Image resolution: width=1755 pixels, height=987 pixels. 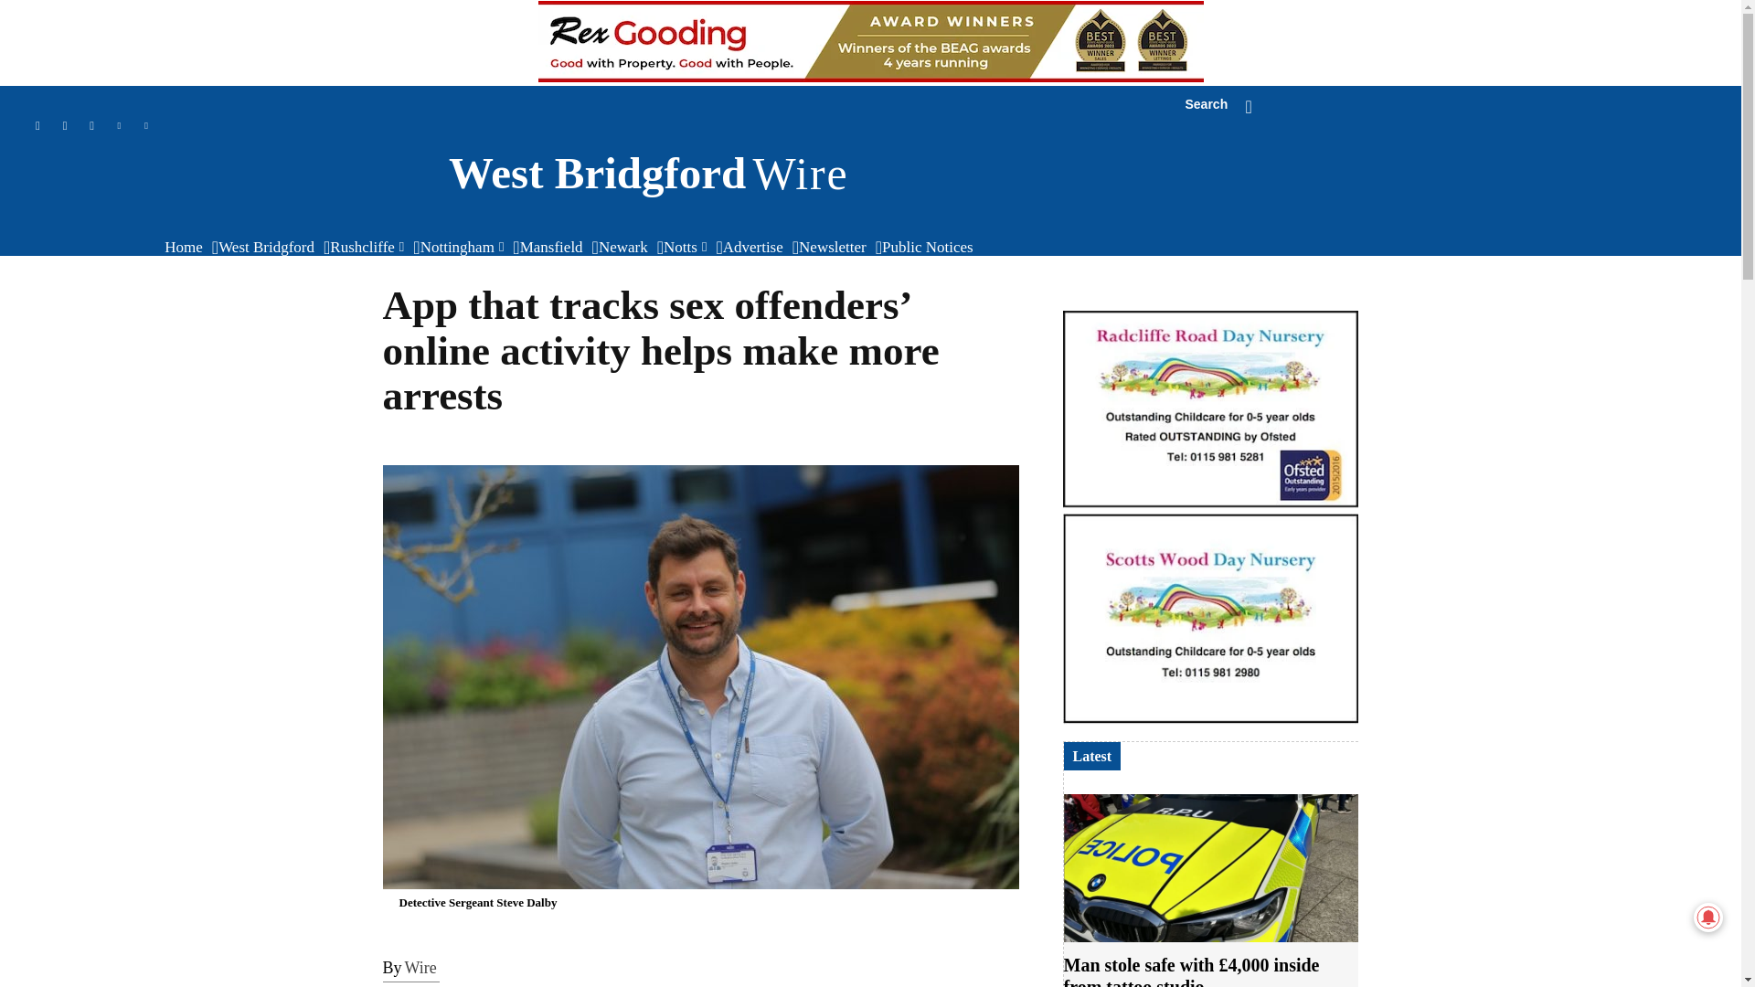 I want to click on Instagram, so click(x=66, y=126).